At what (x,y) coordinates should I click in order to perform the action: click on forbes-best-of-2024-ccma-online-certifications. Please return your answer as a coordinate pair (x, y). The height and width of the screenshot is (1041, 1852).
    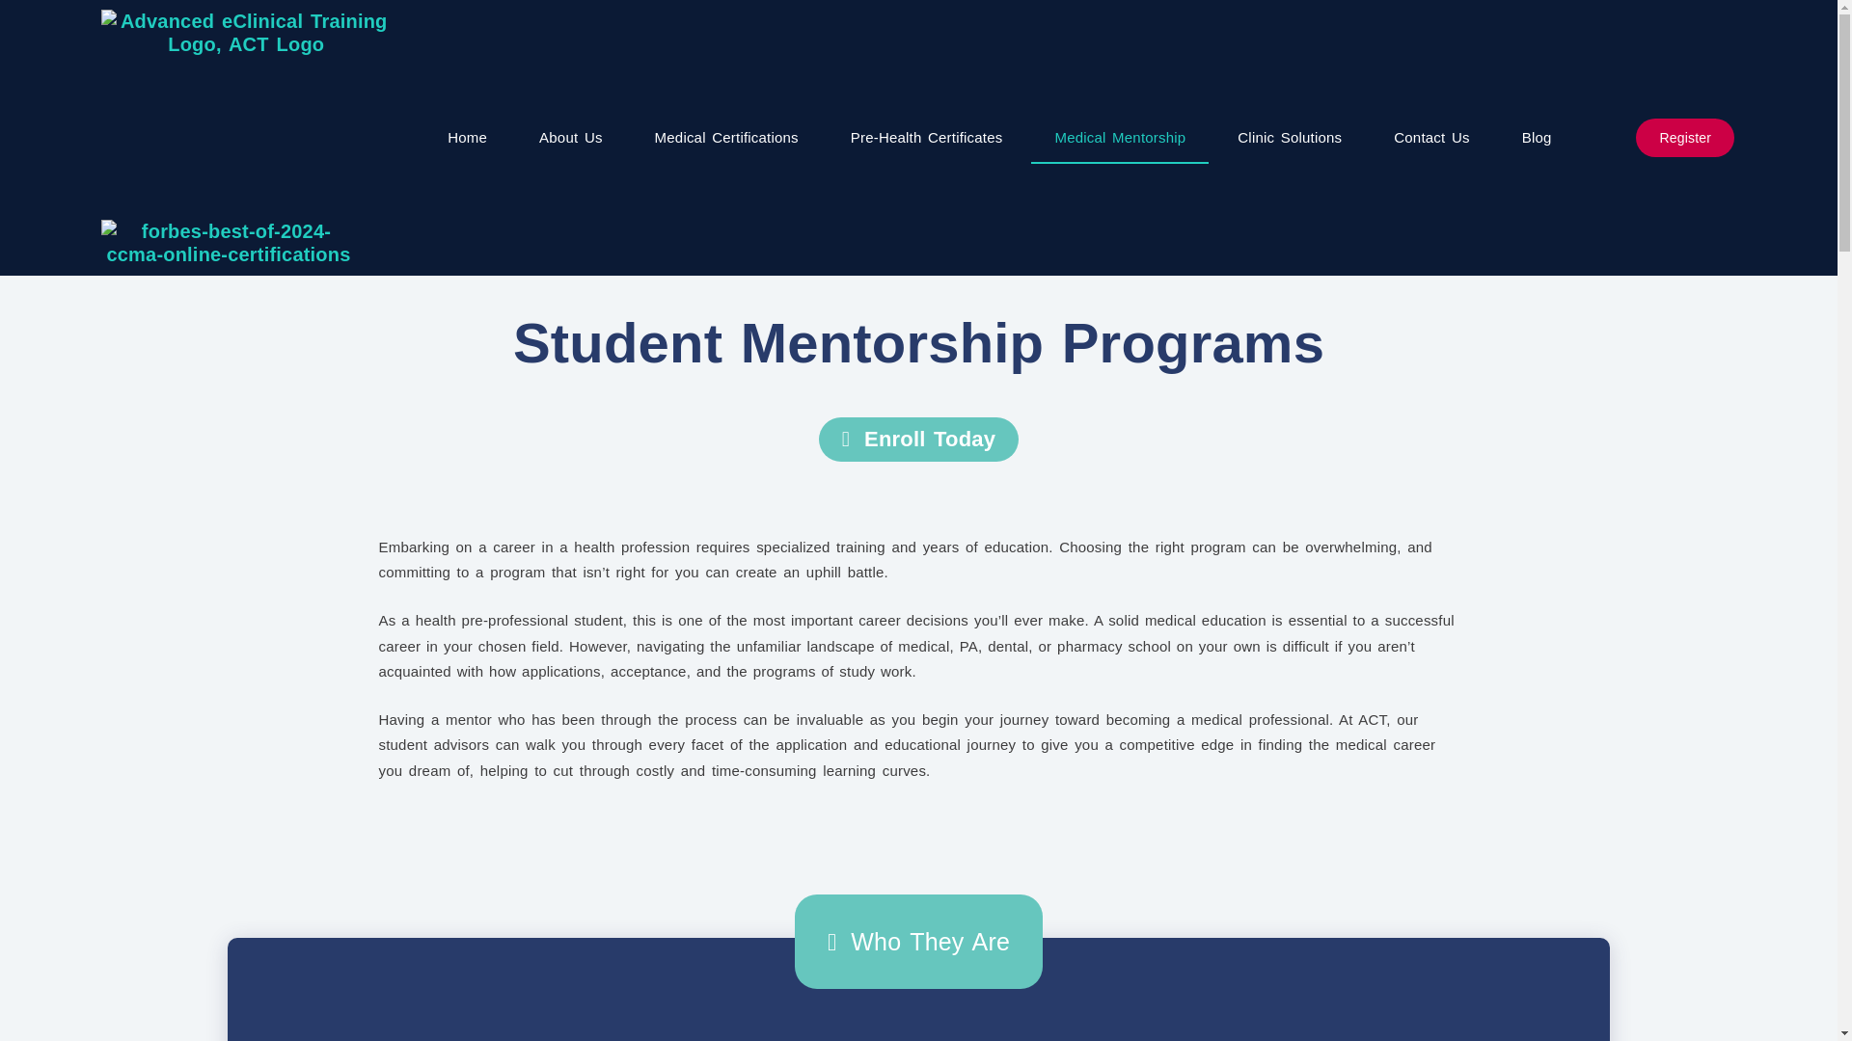
    Looking at the image, I should click on (228, 243).